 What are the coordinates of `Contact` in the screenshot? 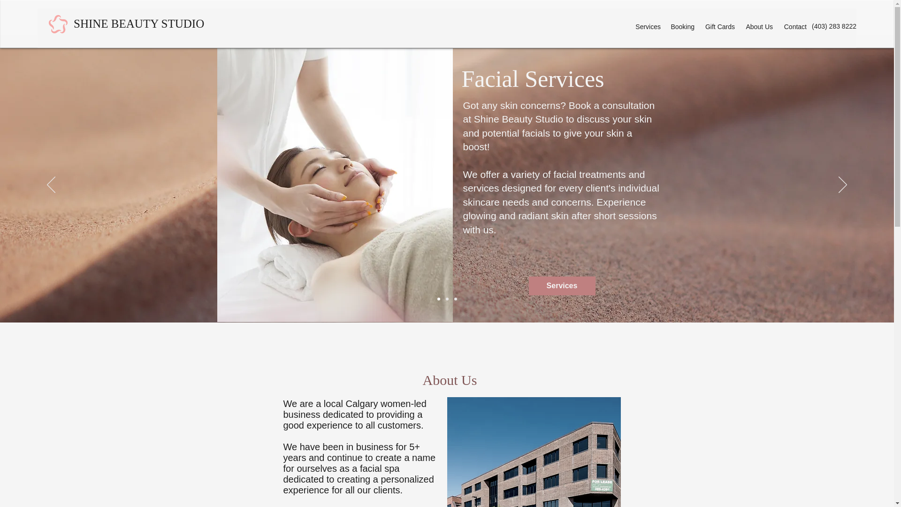 It's located at (794, 27).